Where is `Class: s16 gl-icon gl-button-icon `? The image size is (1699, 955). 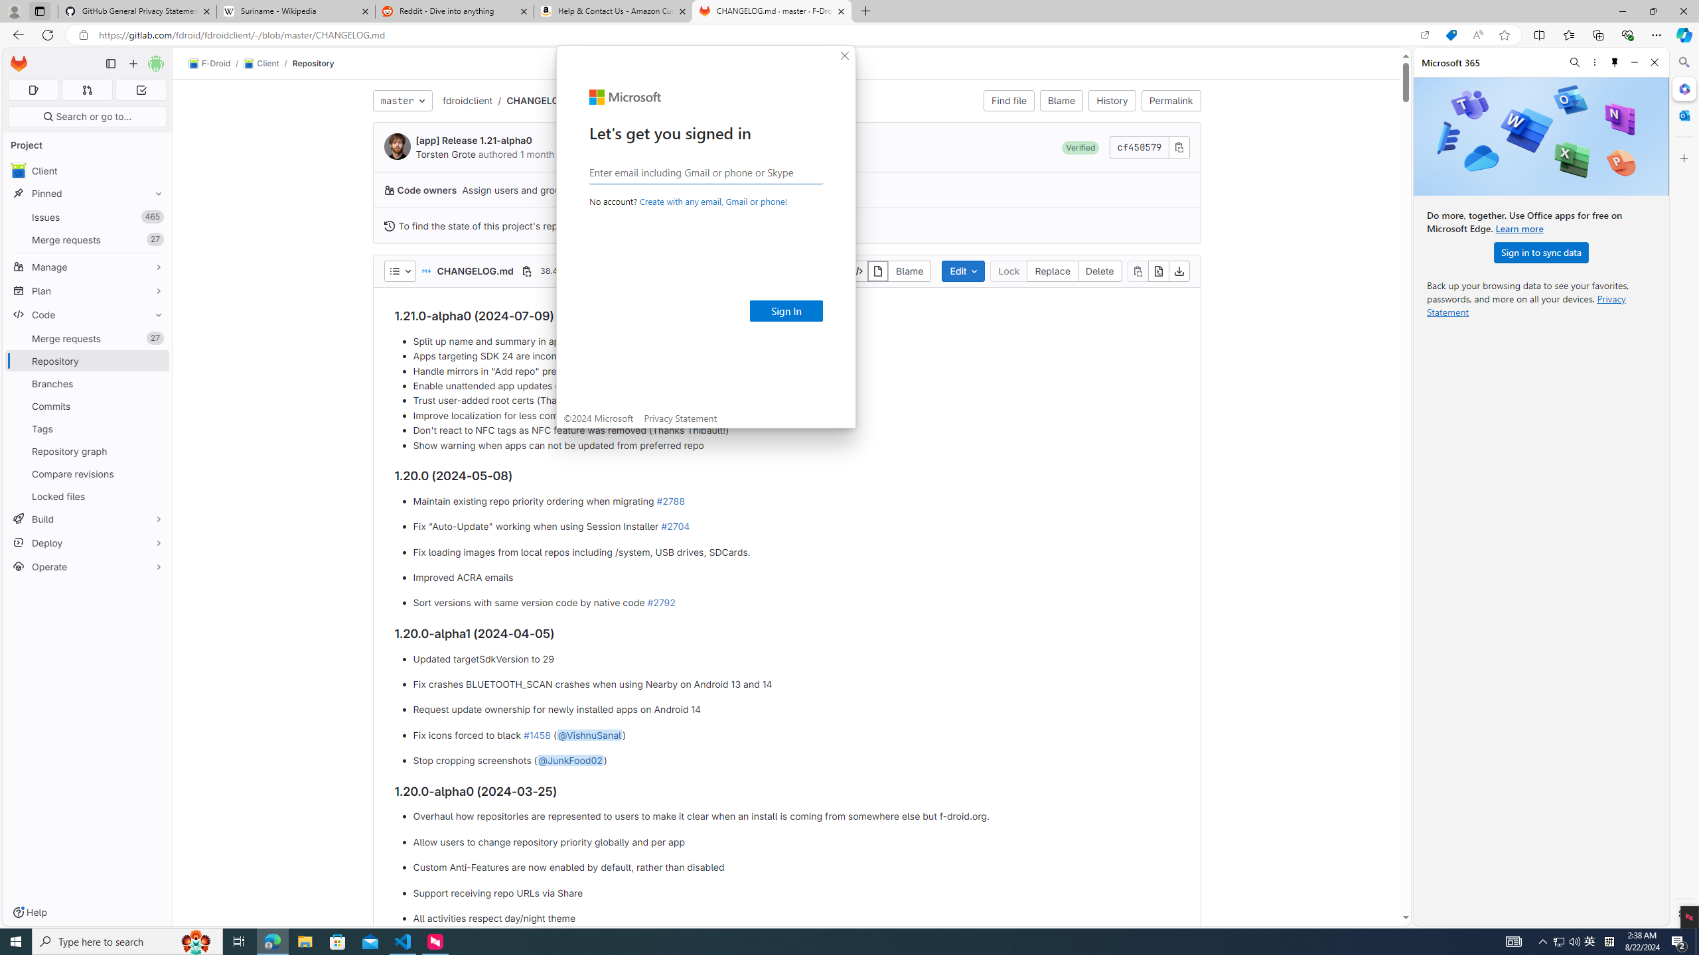 Class: s16 gl-icon gl-button-icon  is located at coordinates (1179, 147).